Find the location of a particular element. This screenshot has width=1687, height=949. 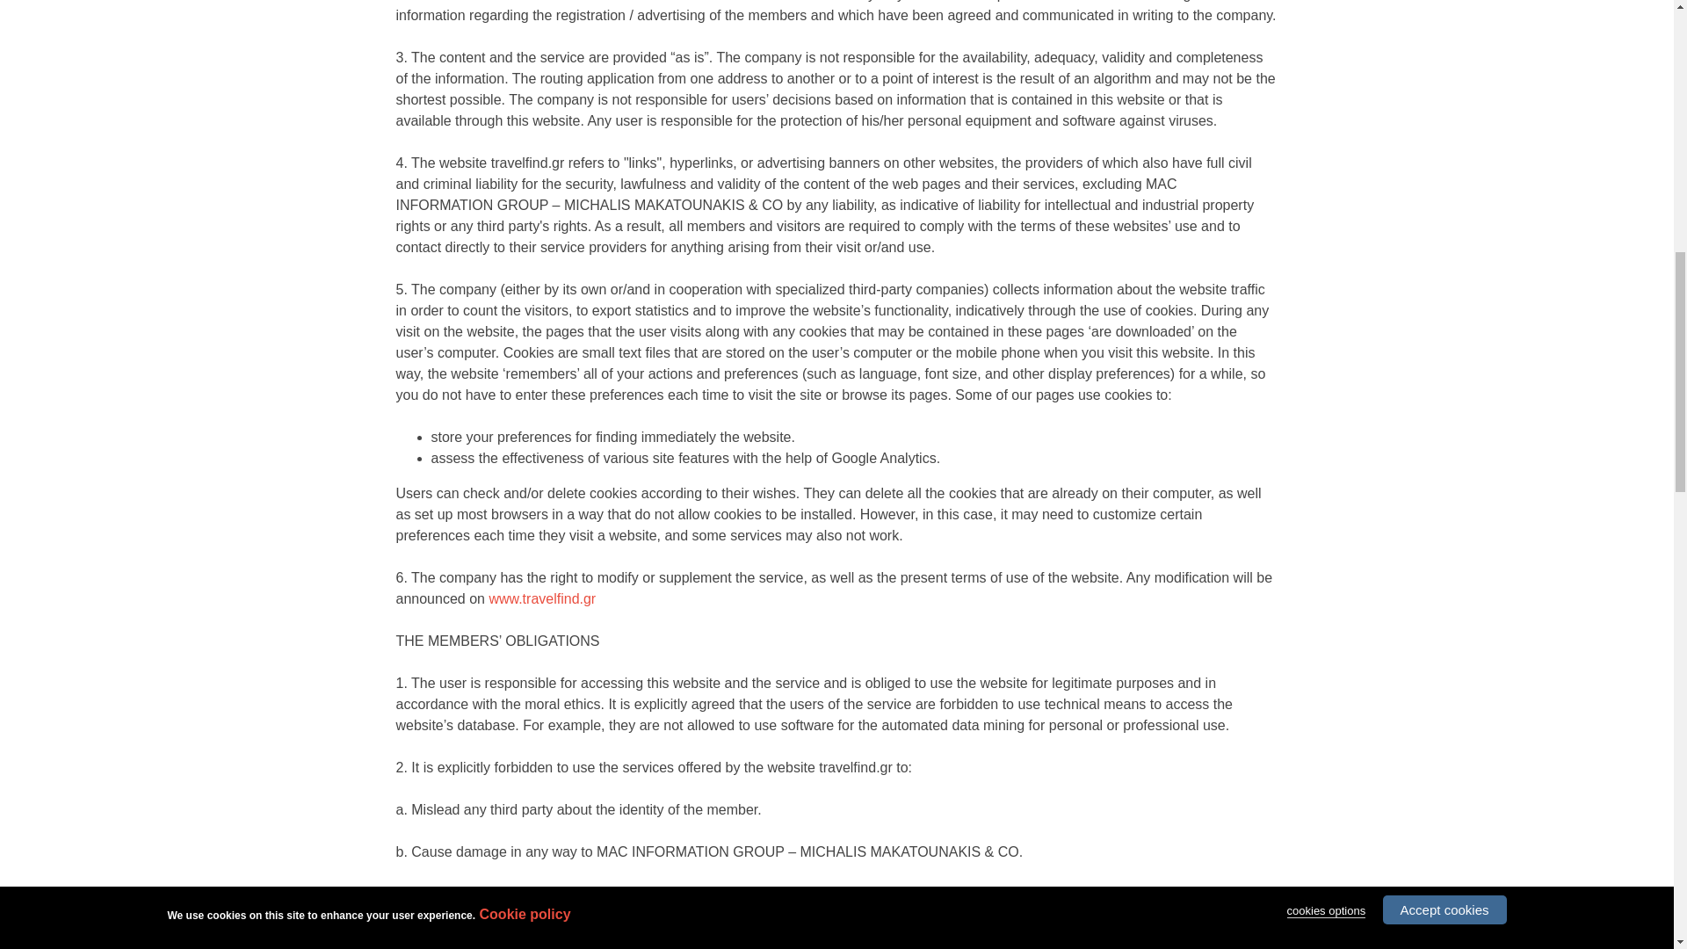

www.travelfind.gr is located at coordinates (541, 598).